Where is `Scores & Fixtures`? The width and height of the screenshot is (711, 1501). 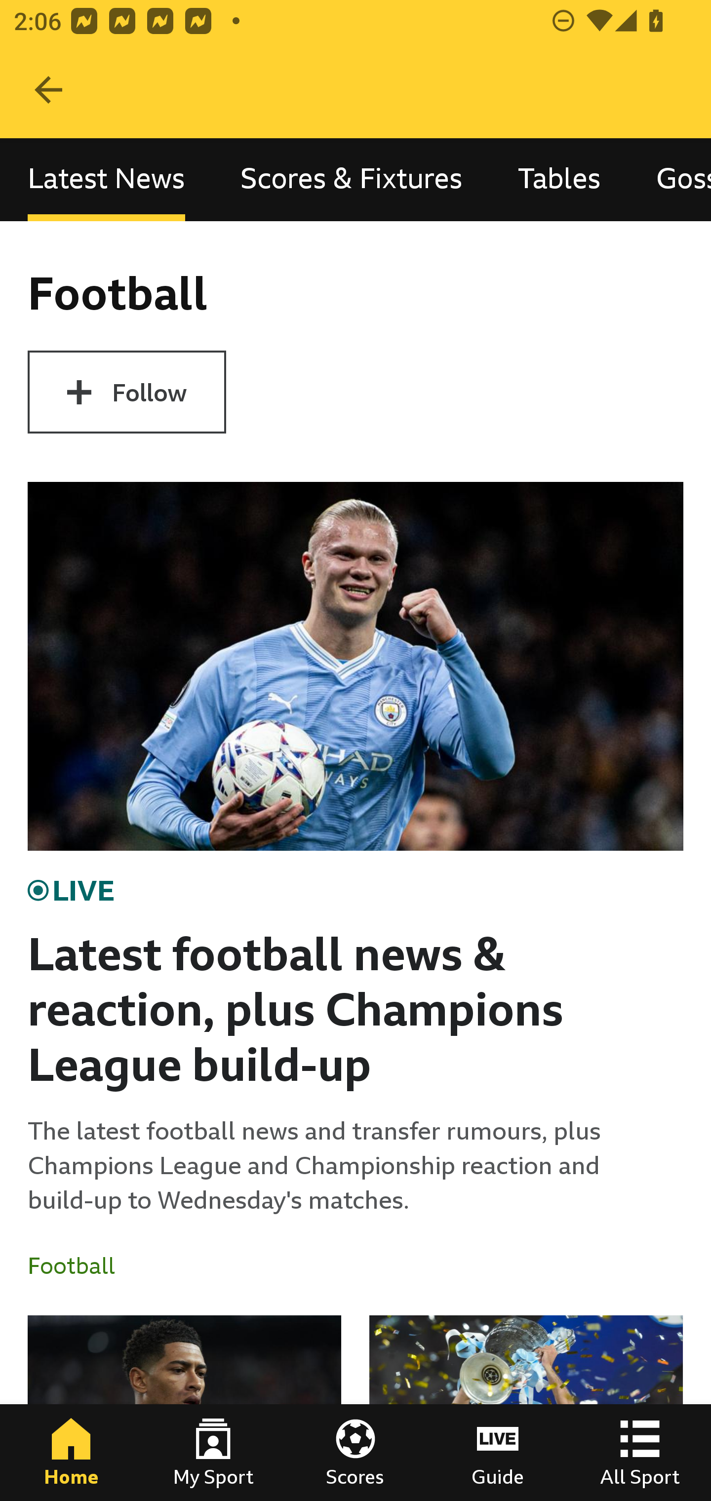
Scores & Fixtures is located at coordinates (352, 179).